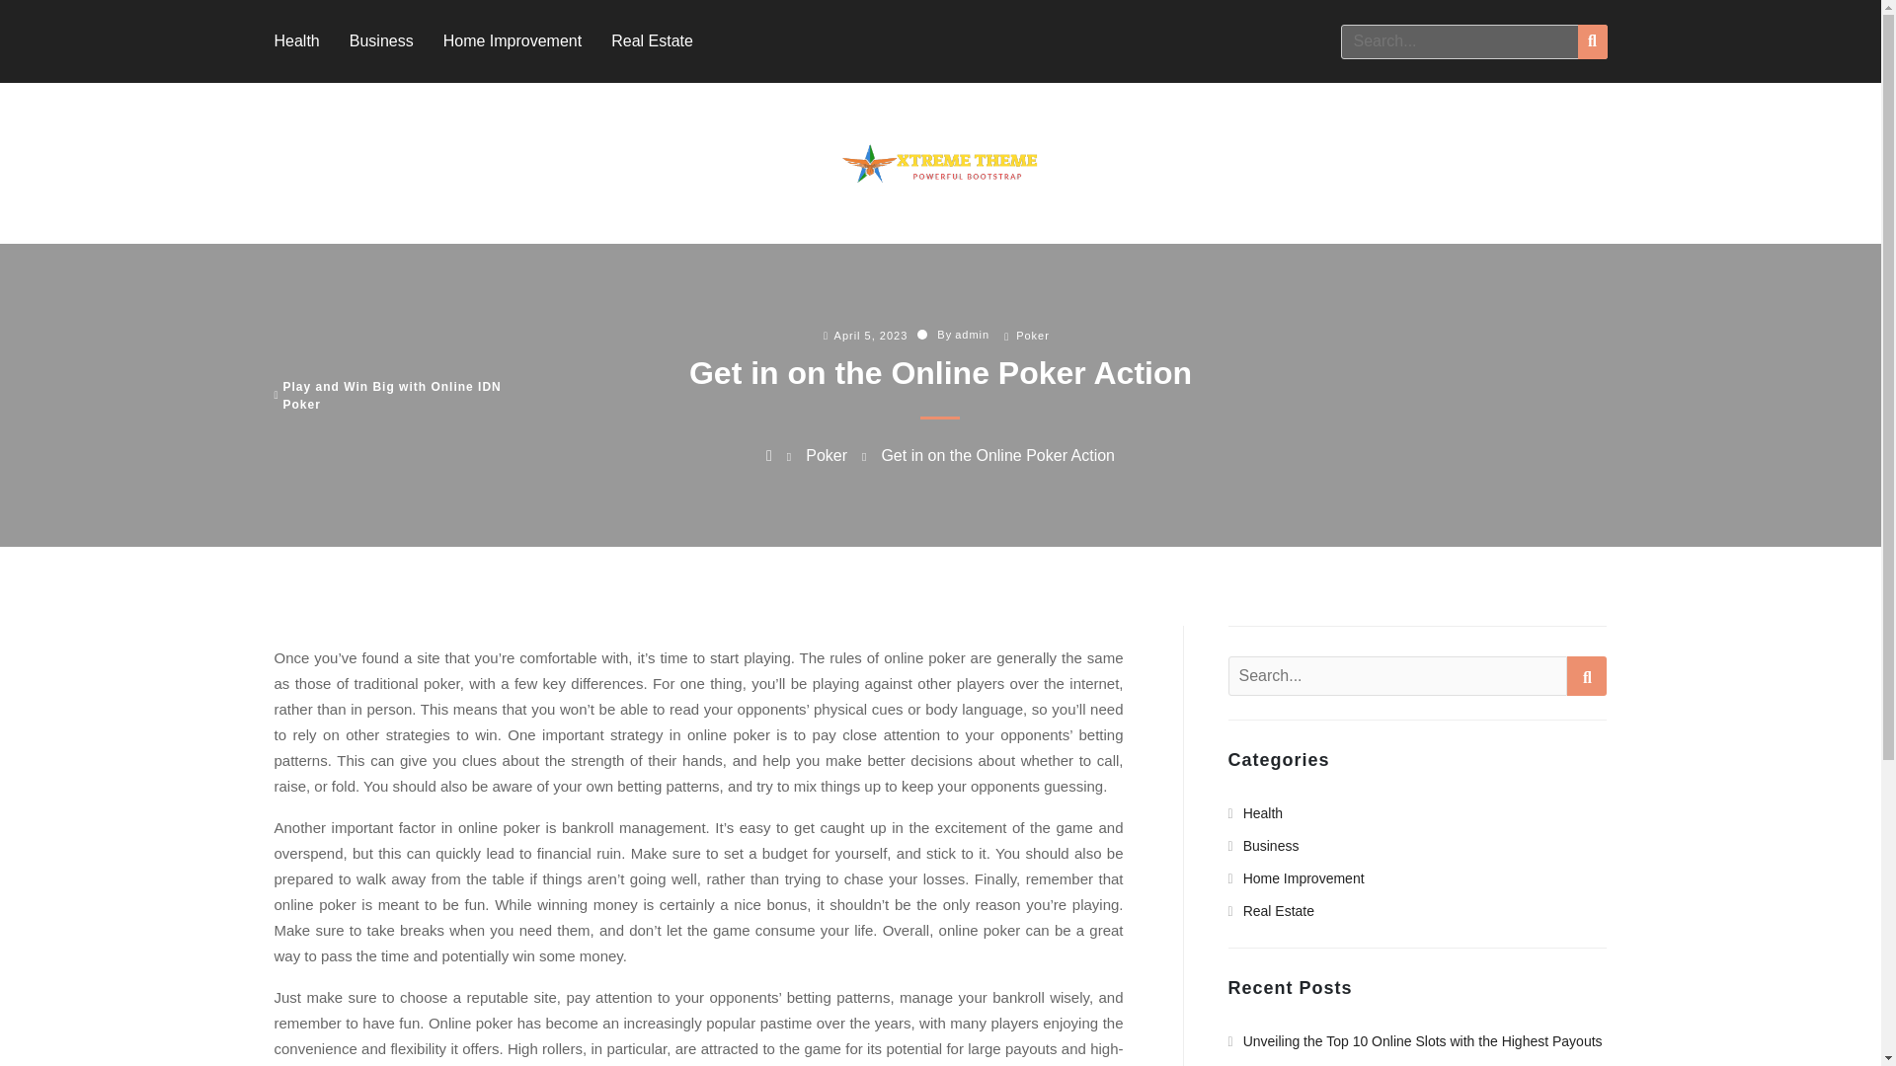 Image resolution: width=1896 pixels, height=1066 pixels. I want to click on Health, so click(297, 40).